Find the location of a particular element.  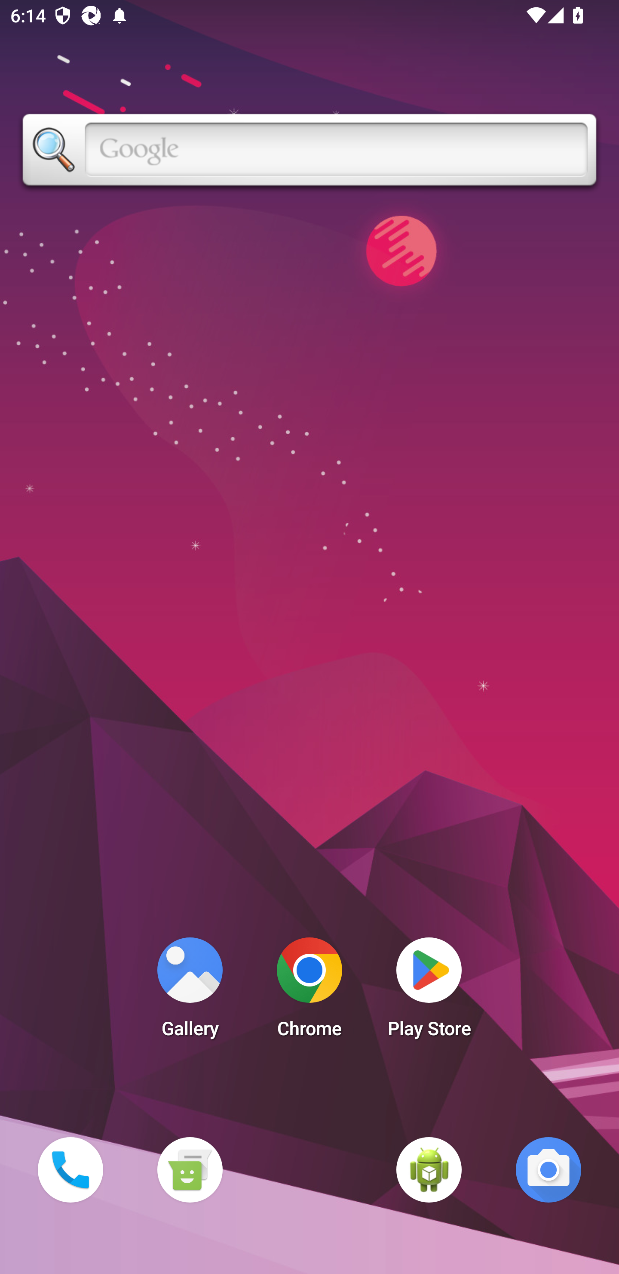

WebView Browser Tester is located at coordinates (429, 1169).